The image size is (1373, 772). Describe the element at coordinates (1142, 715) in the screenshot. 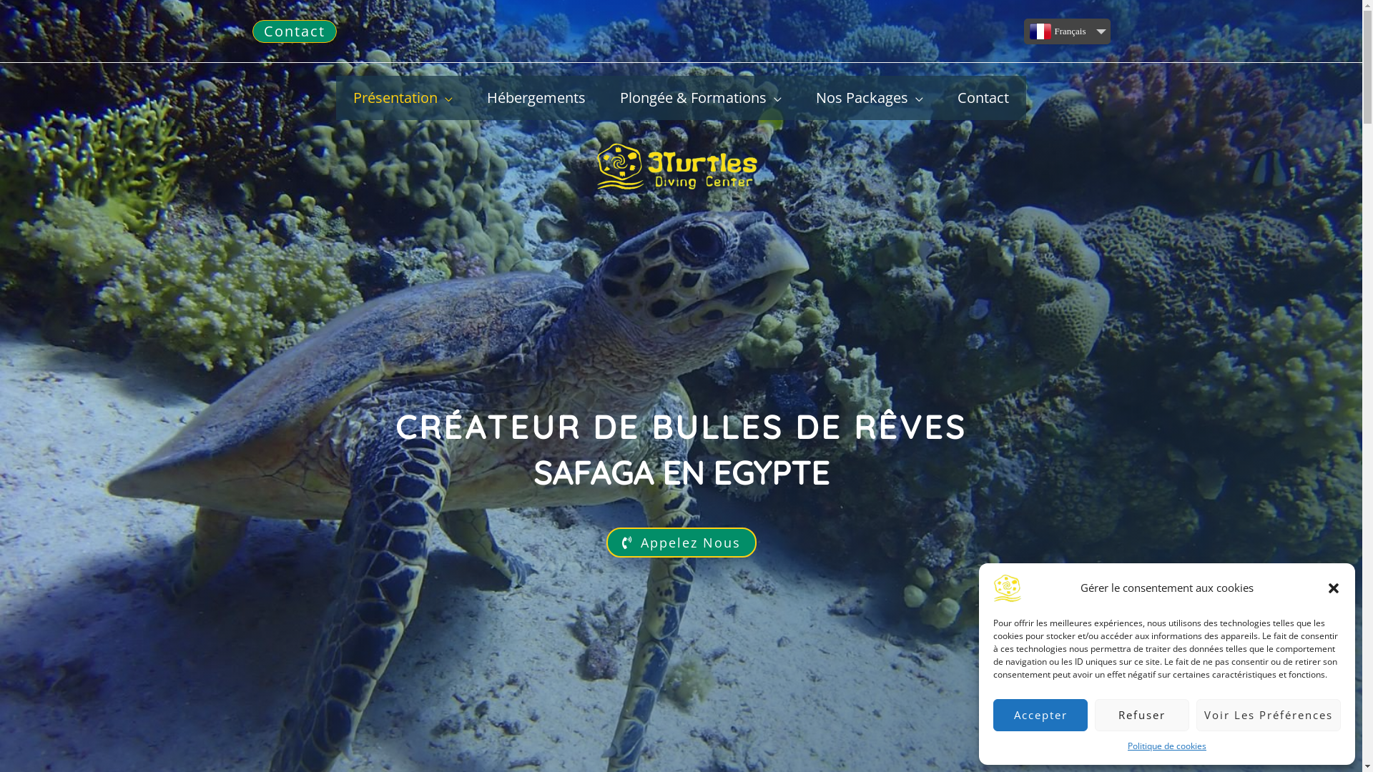

I see `Refuser` at that location.